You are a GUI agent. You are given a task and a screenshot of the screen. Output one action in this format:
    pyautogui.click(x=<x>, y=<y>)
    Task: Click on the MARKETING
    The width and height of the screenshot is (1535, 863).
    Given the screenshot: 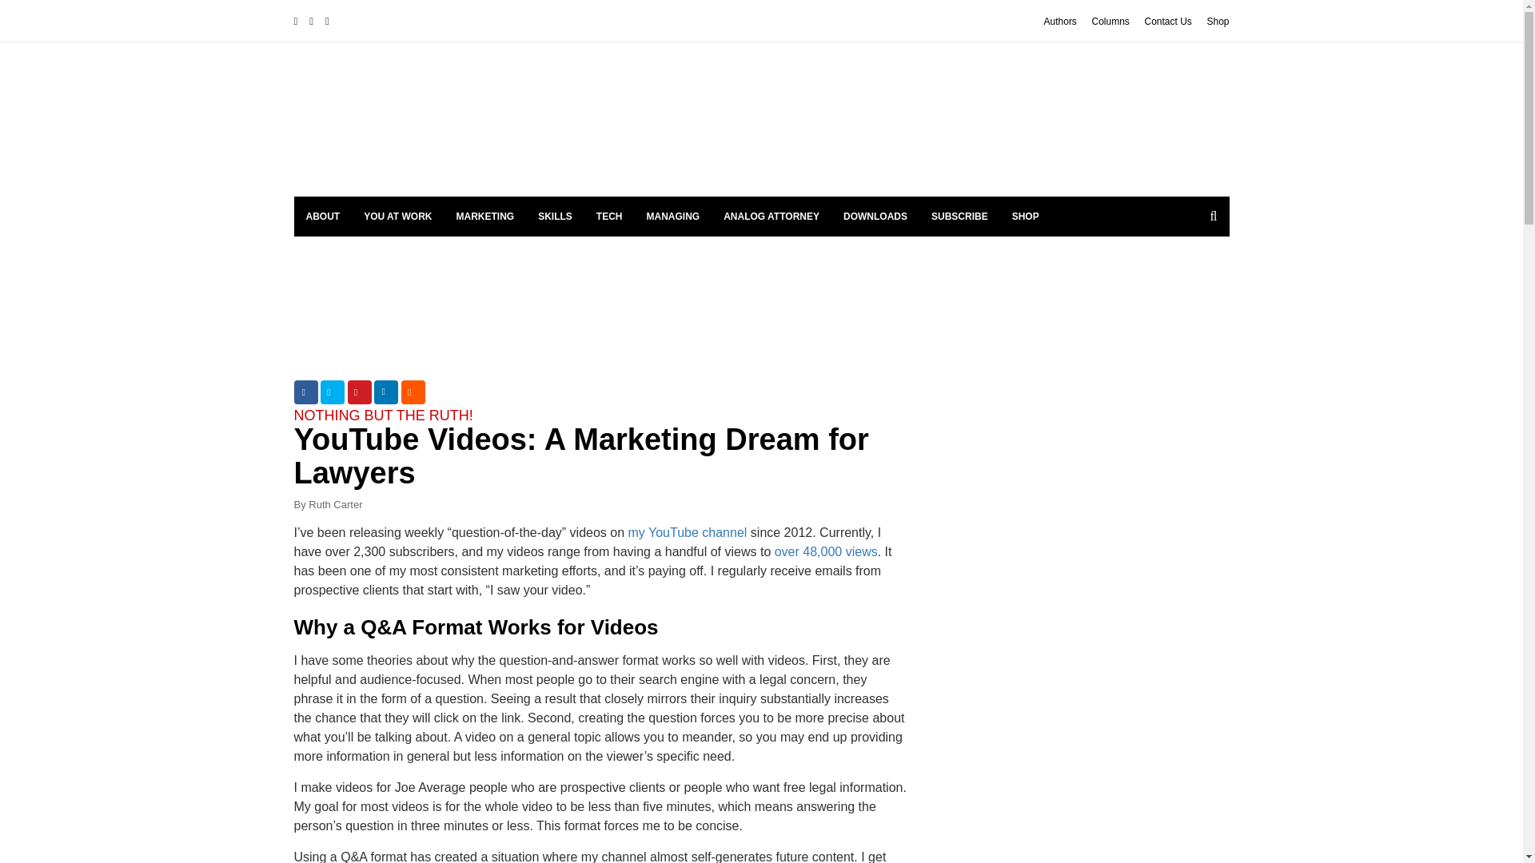 What is the action you would take?
    pyautogui.click(x=485, y=216)
    